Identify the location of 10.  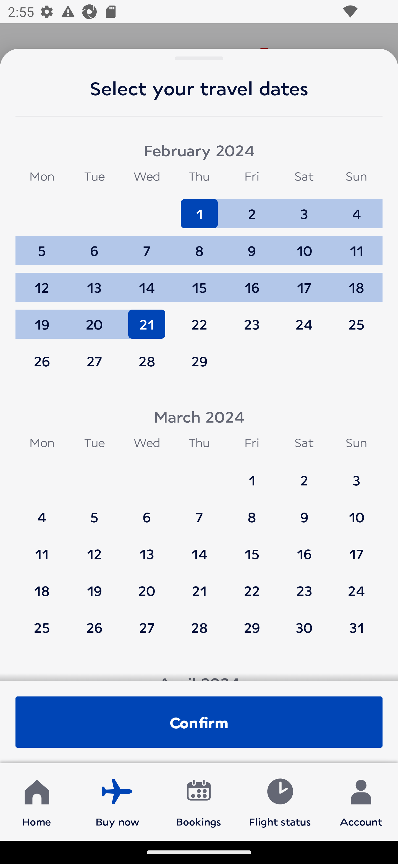
(304, 246).